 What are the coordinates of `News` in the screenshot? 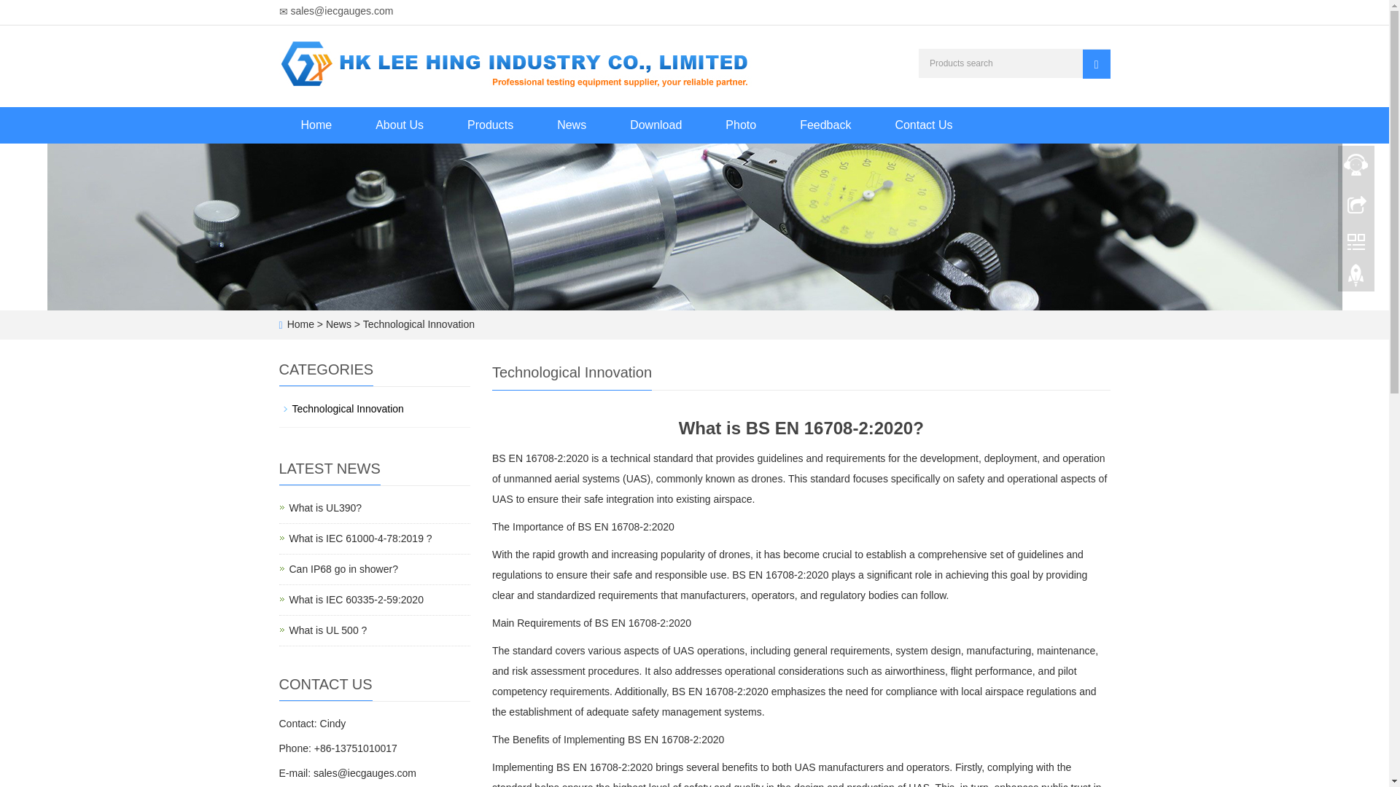 It's located at (571, 125).